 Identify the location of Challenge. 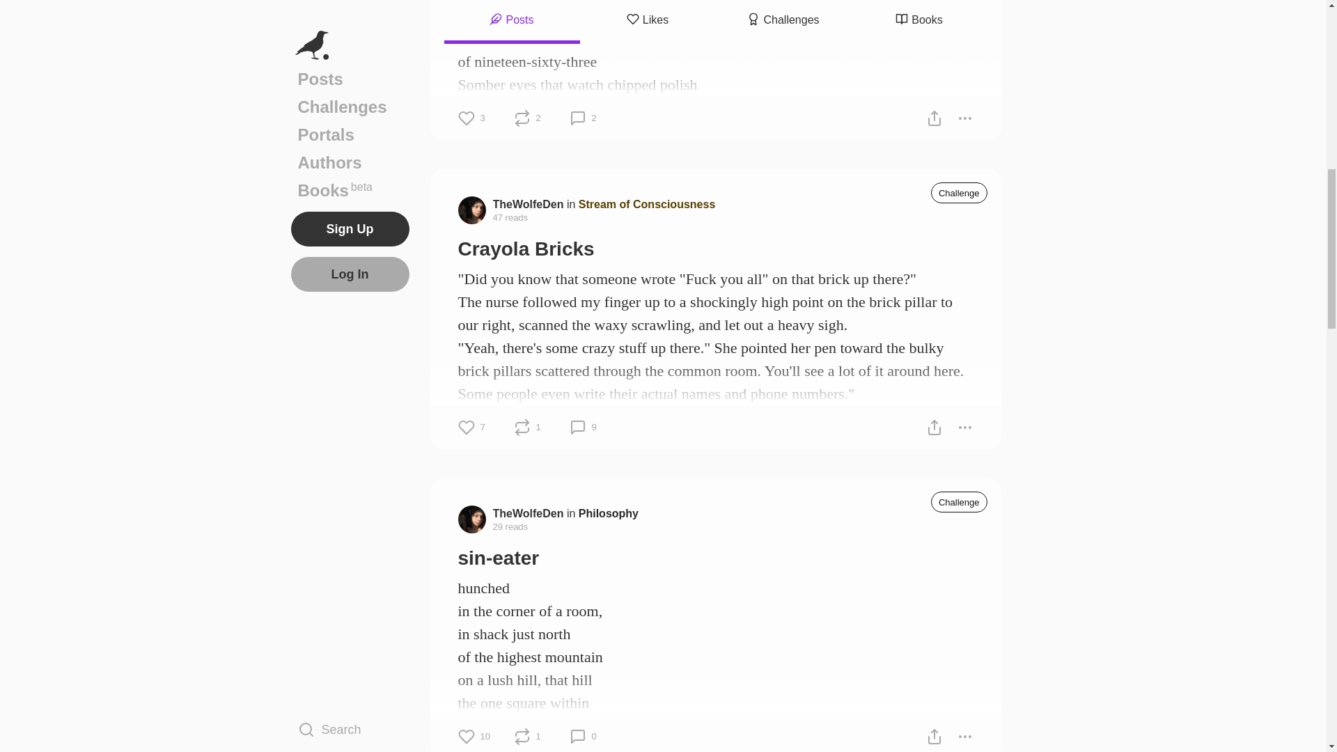
(959, 192).